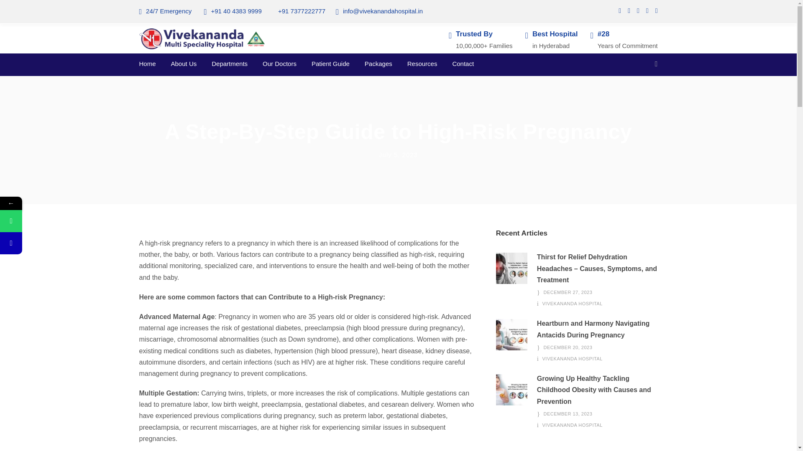  I want to click on Posts by Vivekananda Hospital, so click(573, 304).